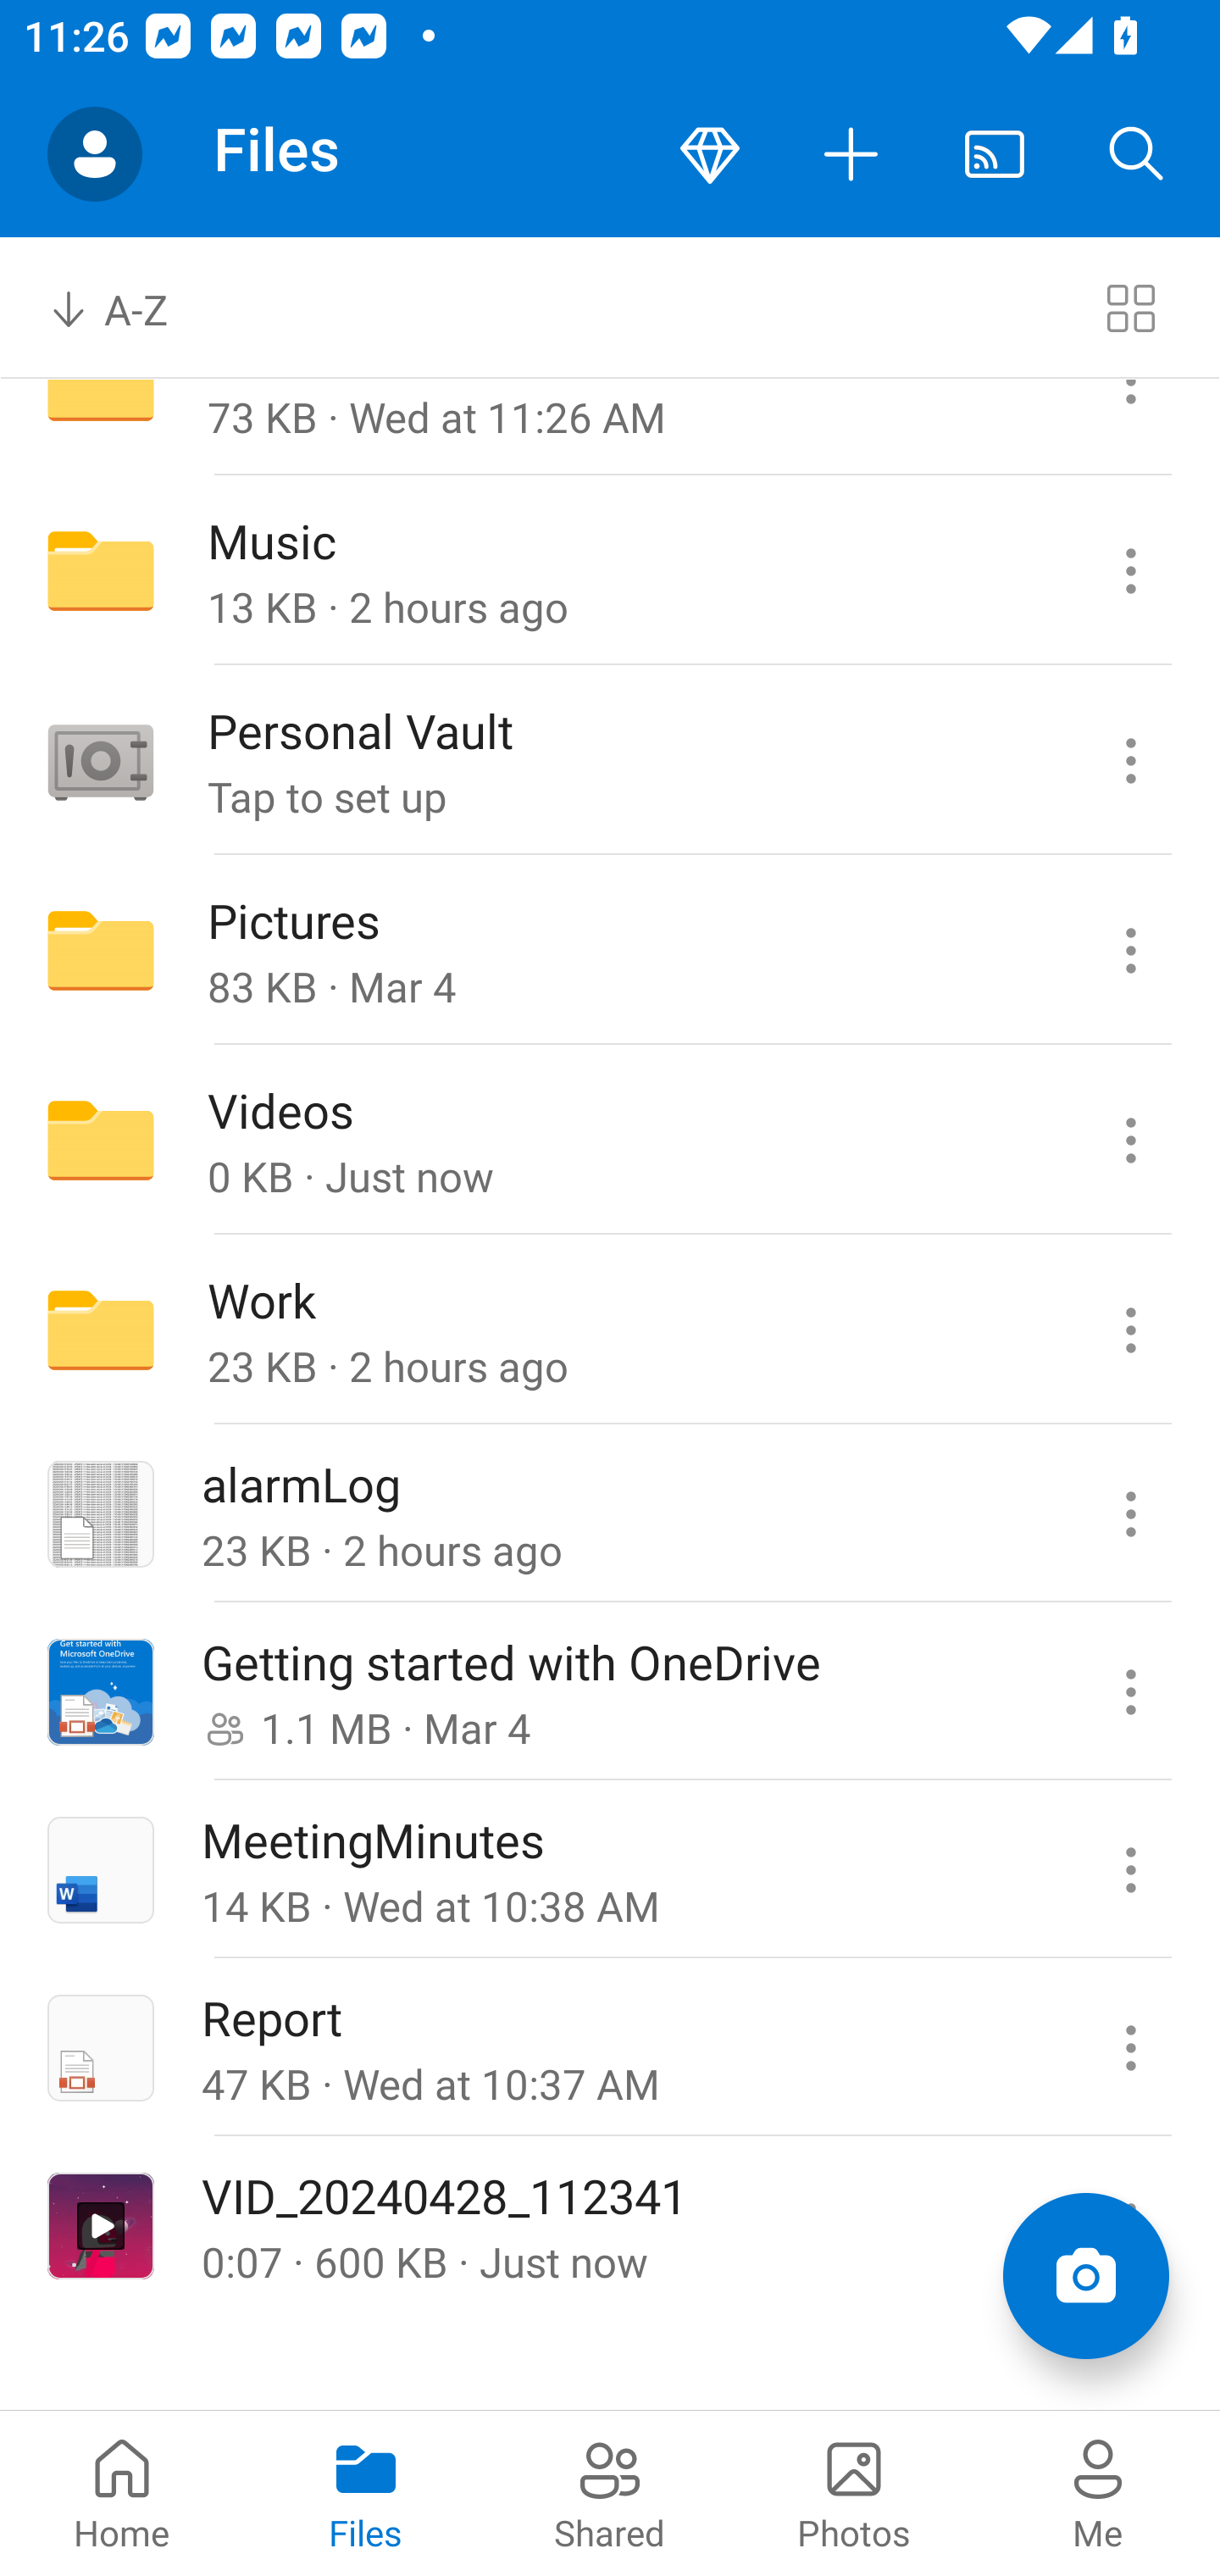 Image resolution: width=1220 pixels, height=2576 pixels. Describe the element at coordinates (610, 951) in the screenshot. I see `Folder Pictures 83 KB · Mar 4 Pictures commands` at that location.